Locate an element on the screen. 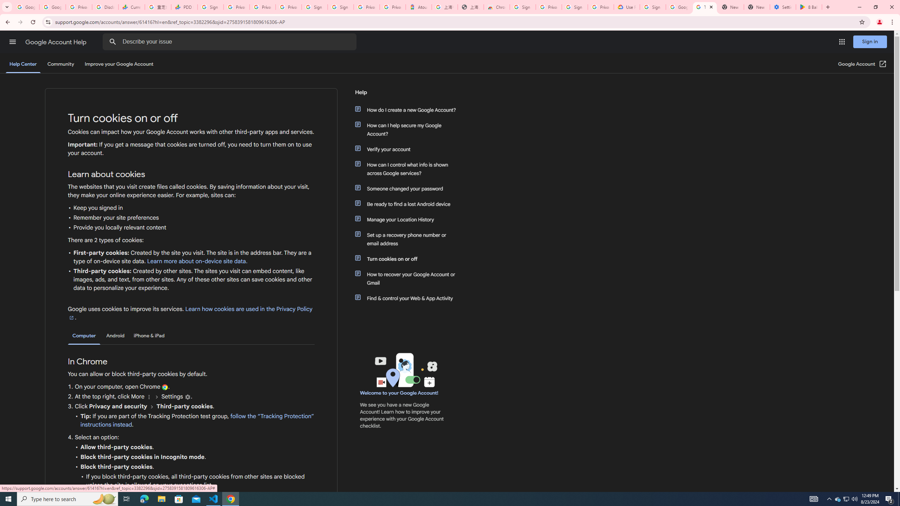 This screenshot has width=900, height=506. Sign in - Google Accounts is located at coordinates (523, 7).